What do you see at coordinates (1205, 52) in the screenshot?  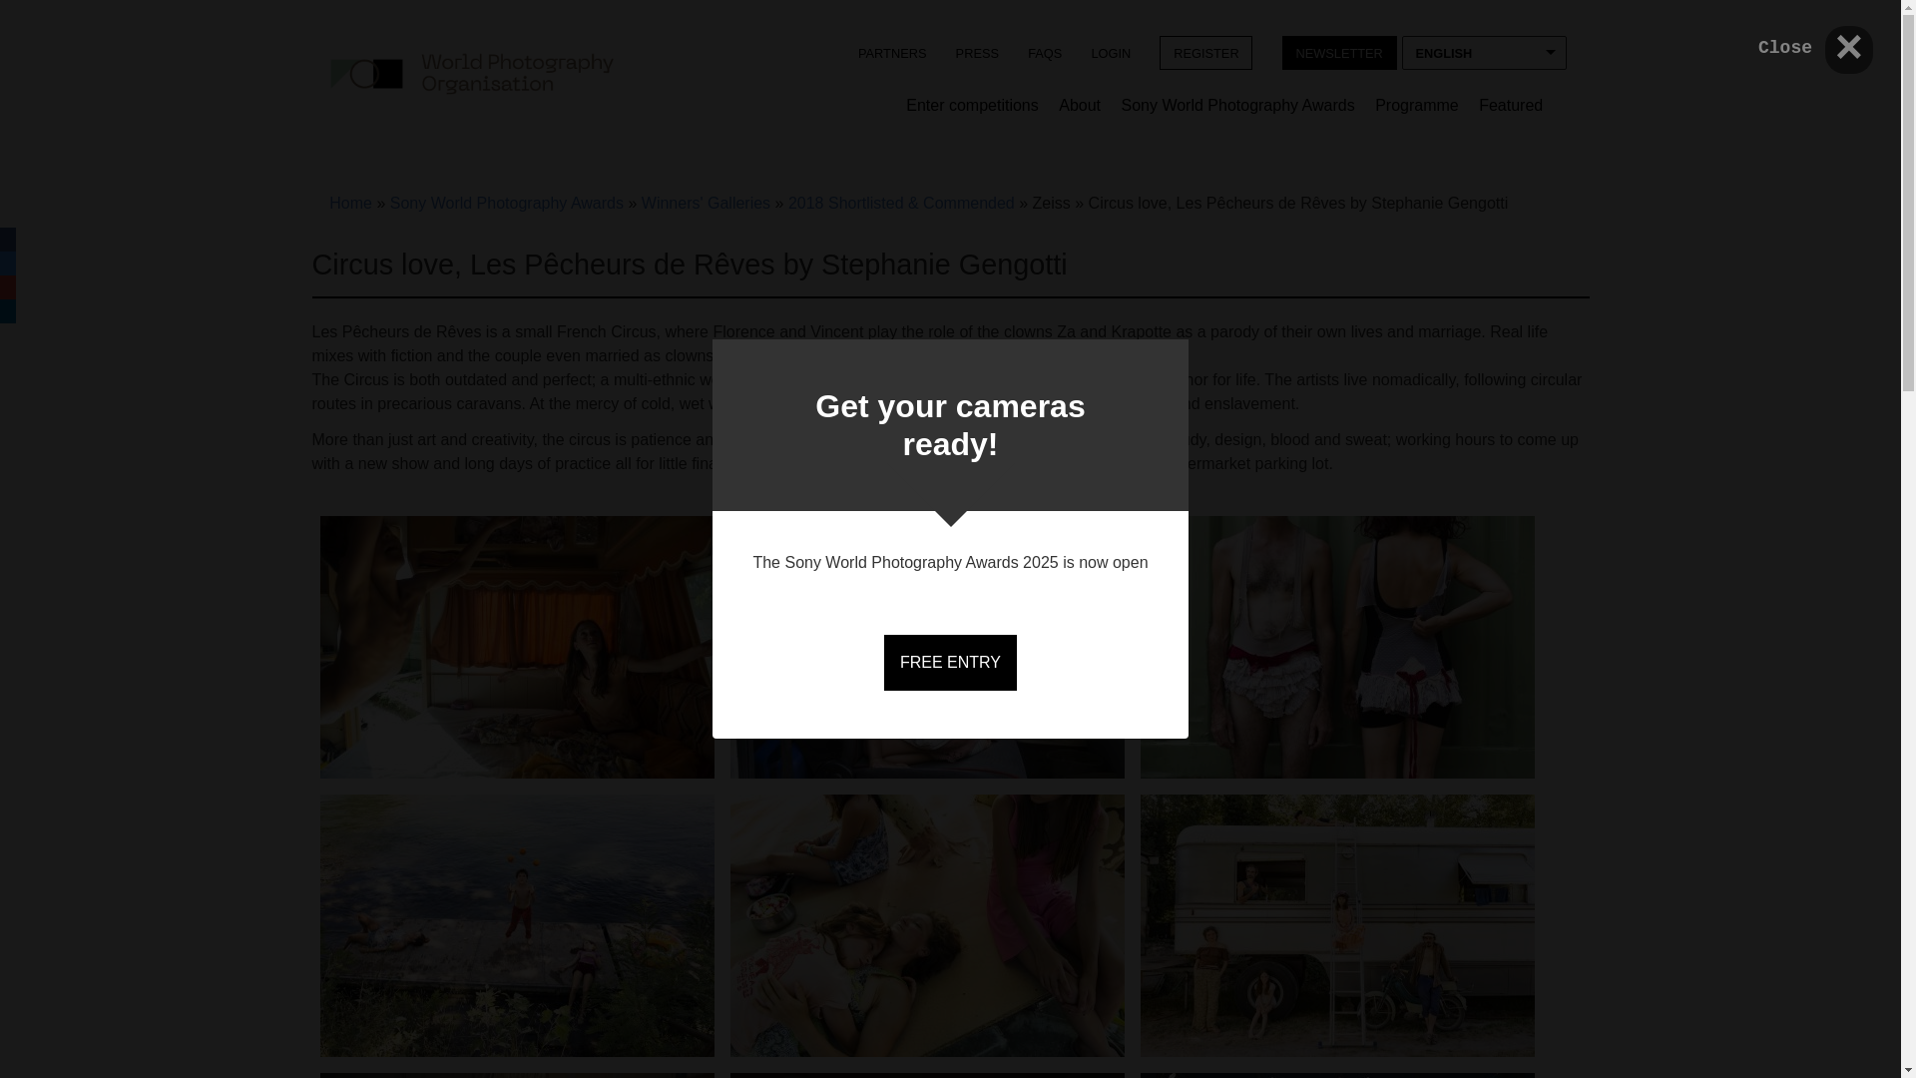 I see `REGISTER` at bounding box center [1205, 52].